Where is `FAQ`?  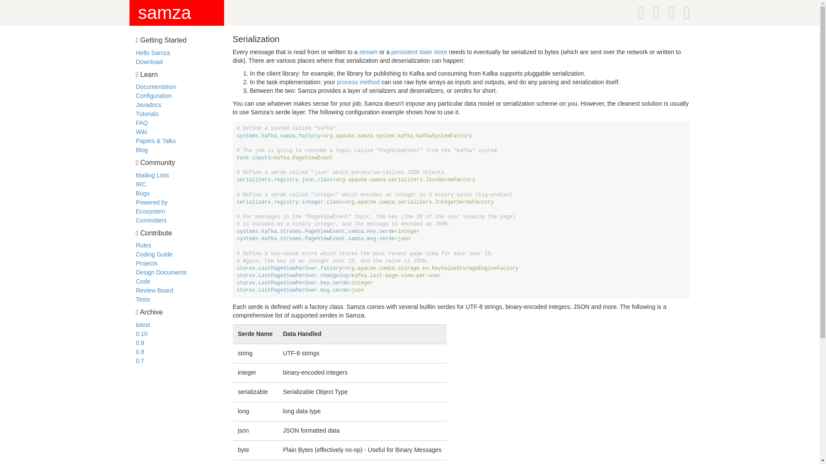 FAQ is located at coordinates (142, 122).